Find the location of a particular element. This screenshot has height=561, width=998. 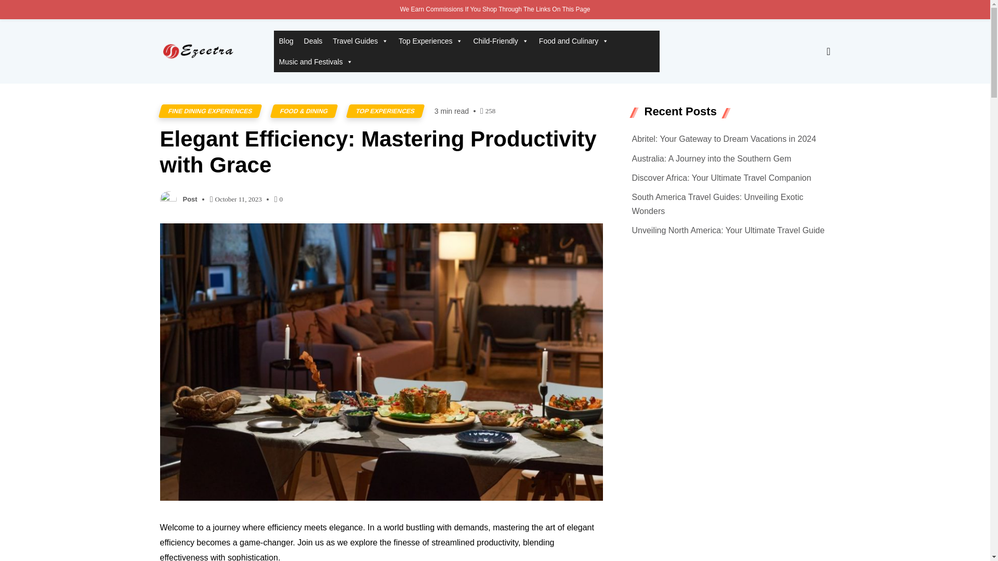

Child-Friendly is located at coordinates (500, 41).